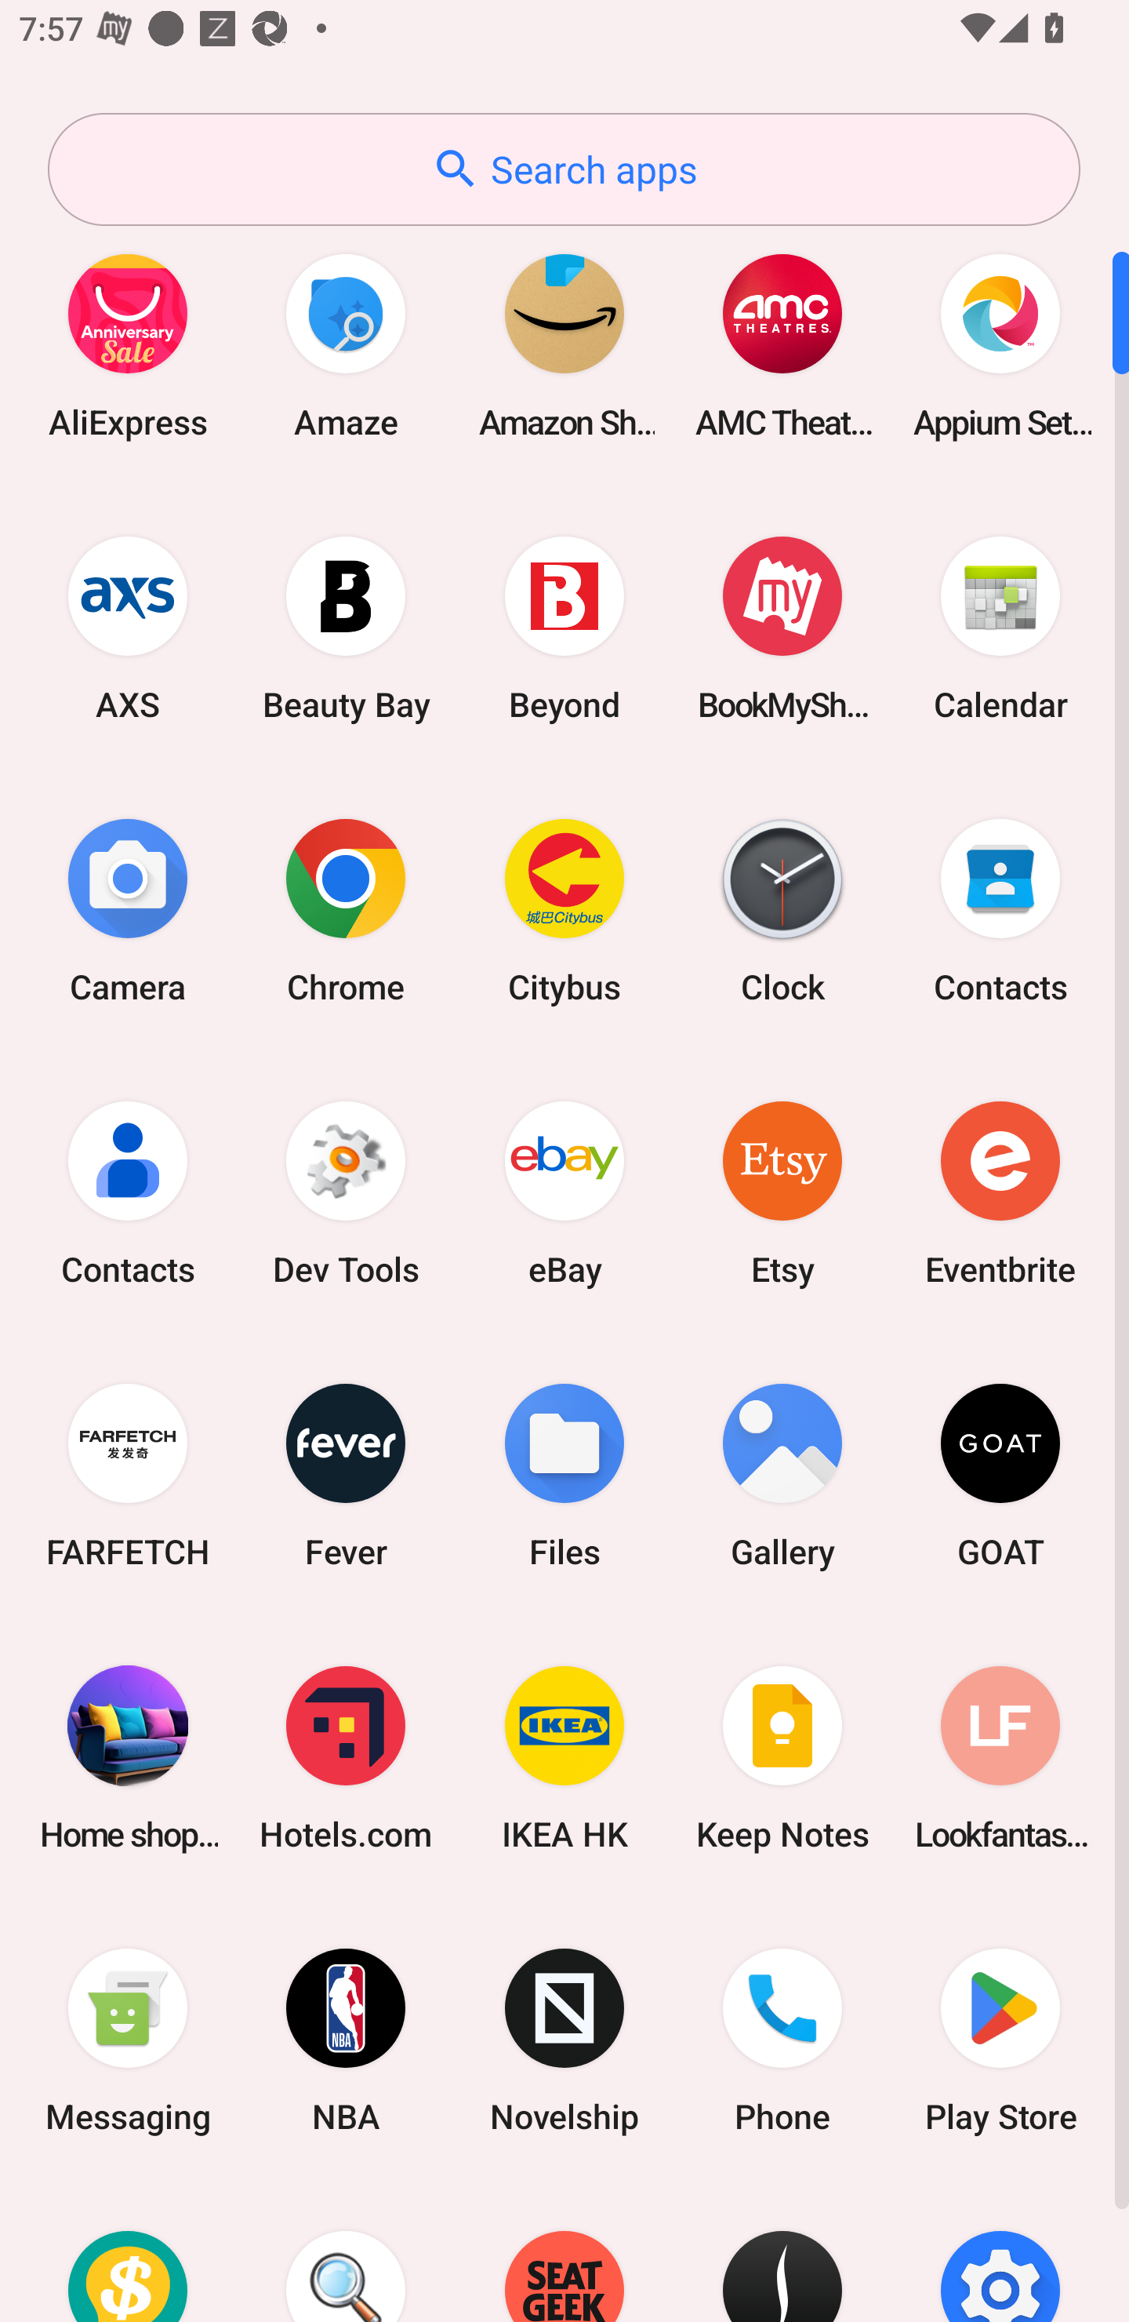 This screenshot has height=2322, width=1129. Describe the element at coordinates (782, 2041) in the screenshot. I see `Phone` at that location.